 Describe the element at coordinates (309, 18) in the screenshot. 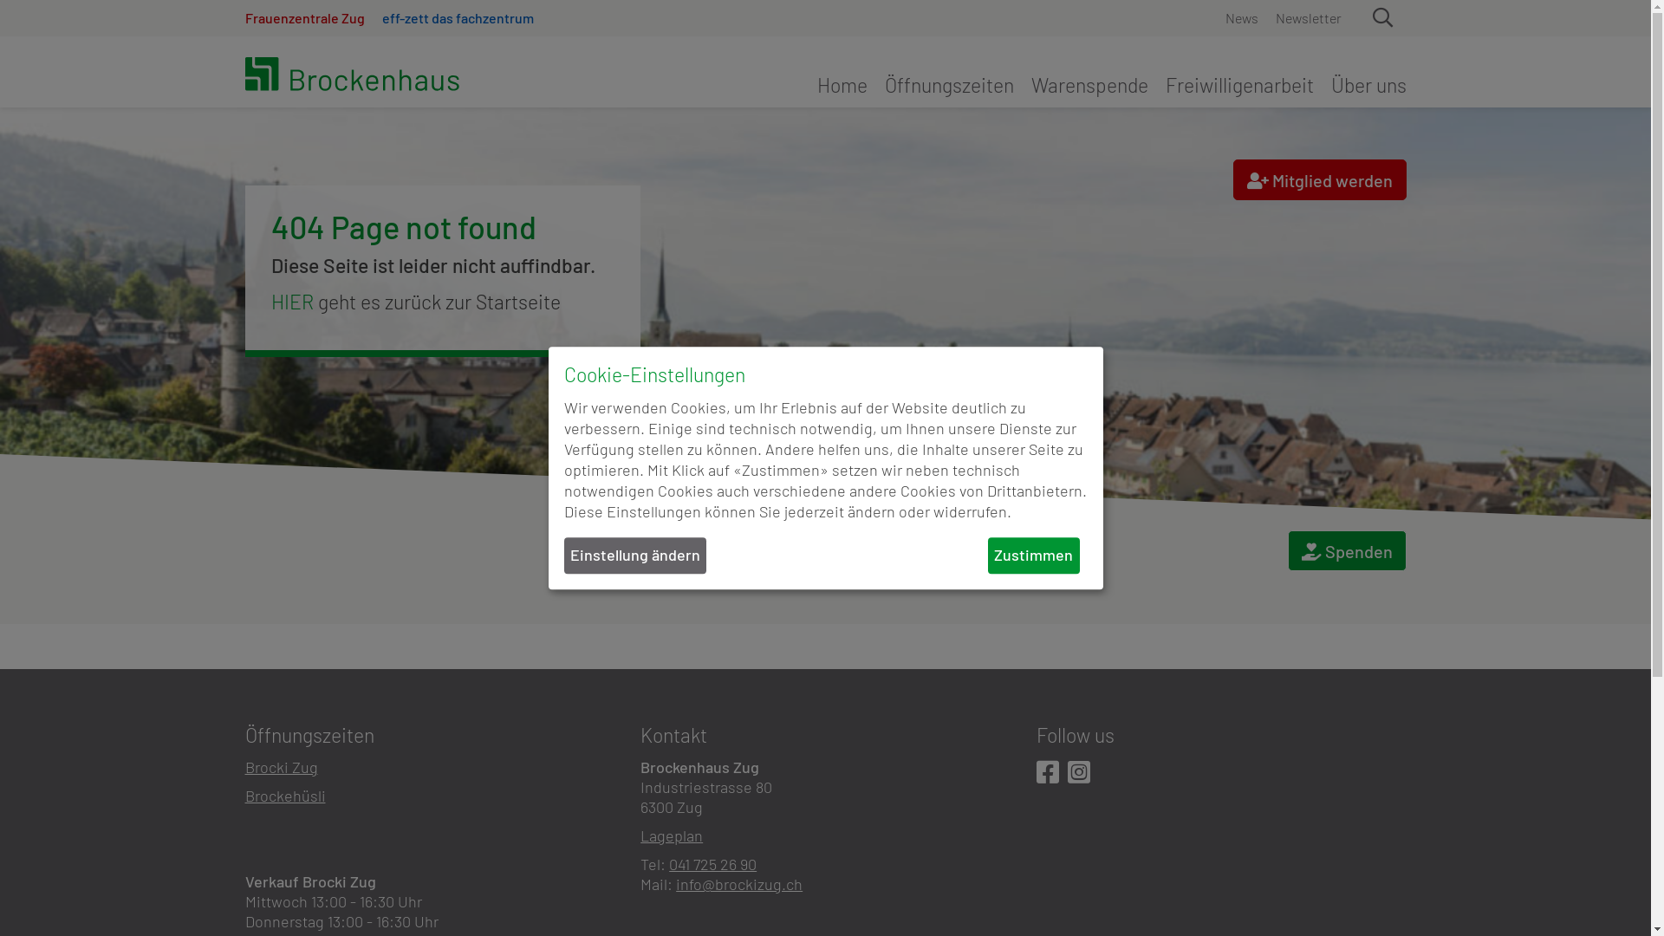

I see `Frauenzentrale Zug` at that location.